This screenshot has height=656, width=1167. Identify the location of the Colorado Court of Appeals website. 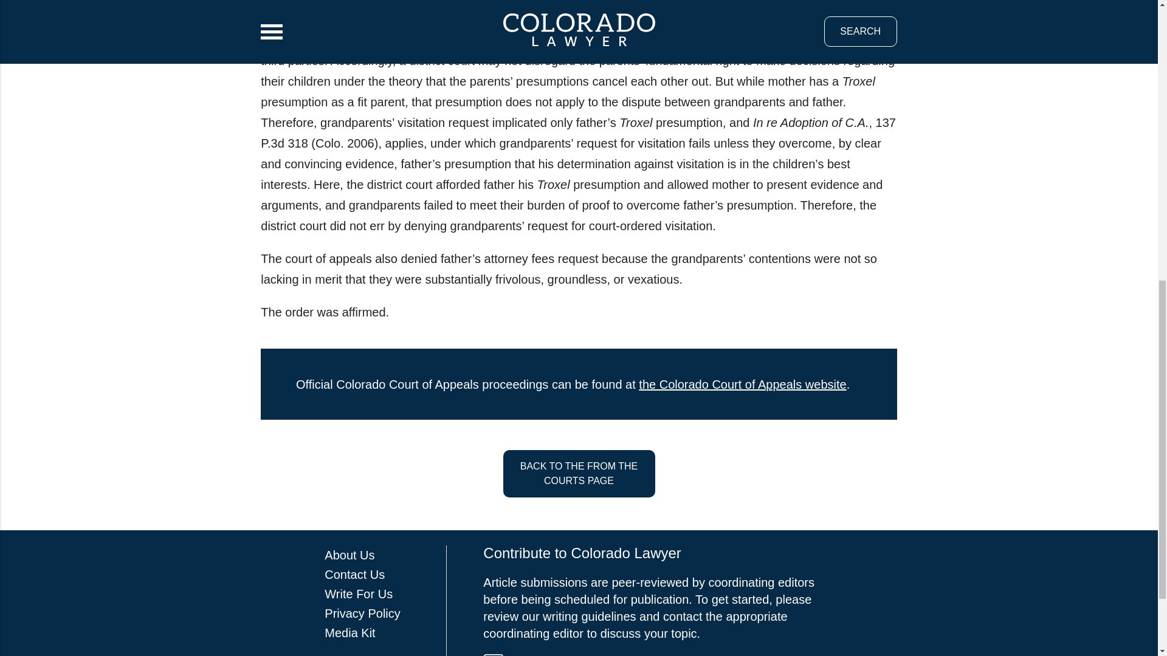
(742, 384).